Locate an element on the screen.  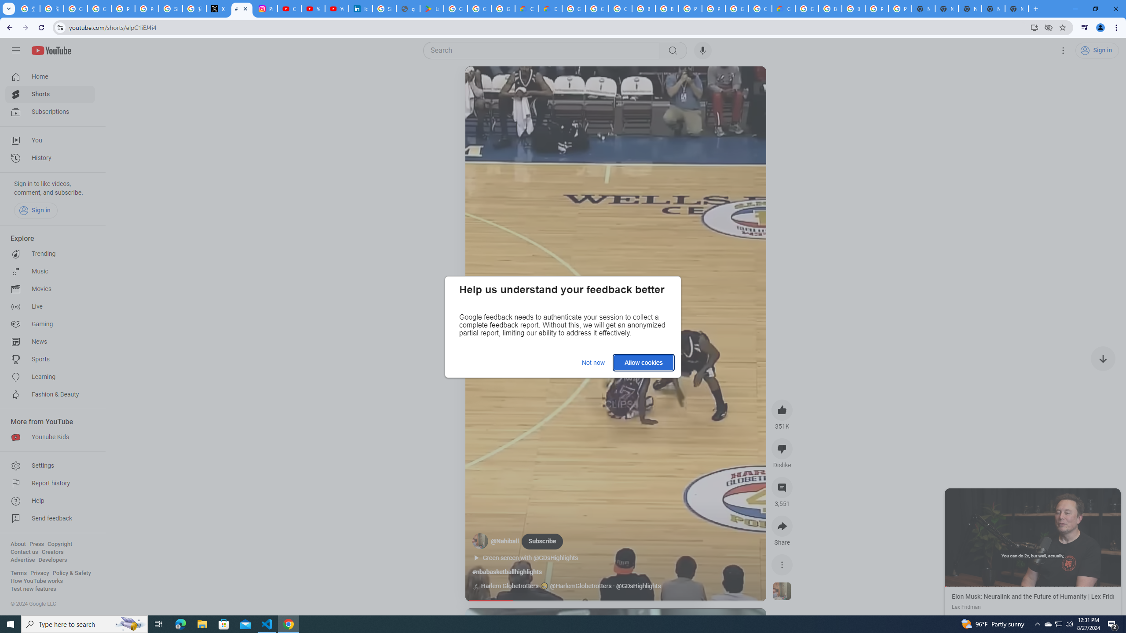
Next video is located at coordinates (1103, 358).